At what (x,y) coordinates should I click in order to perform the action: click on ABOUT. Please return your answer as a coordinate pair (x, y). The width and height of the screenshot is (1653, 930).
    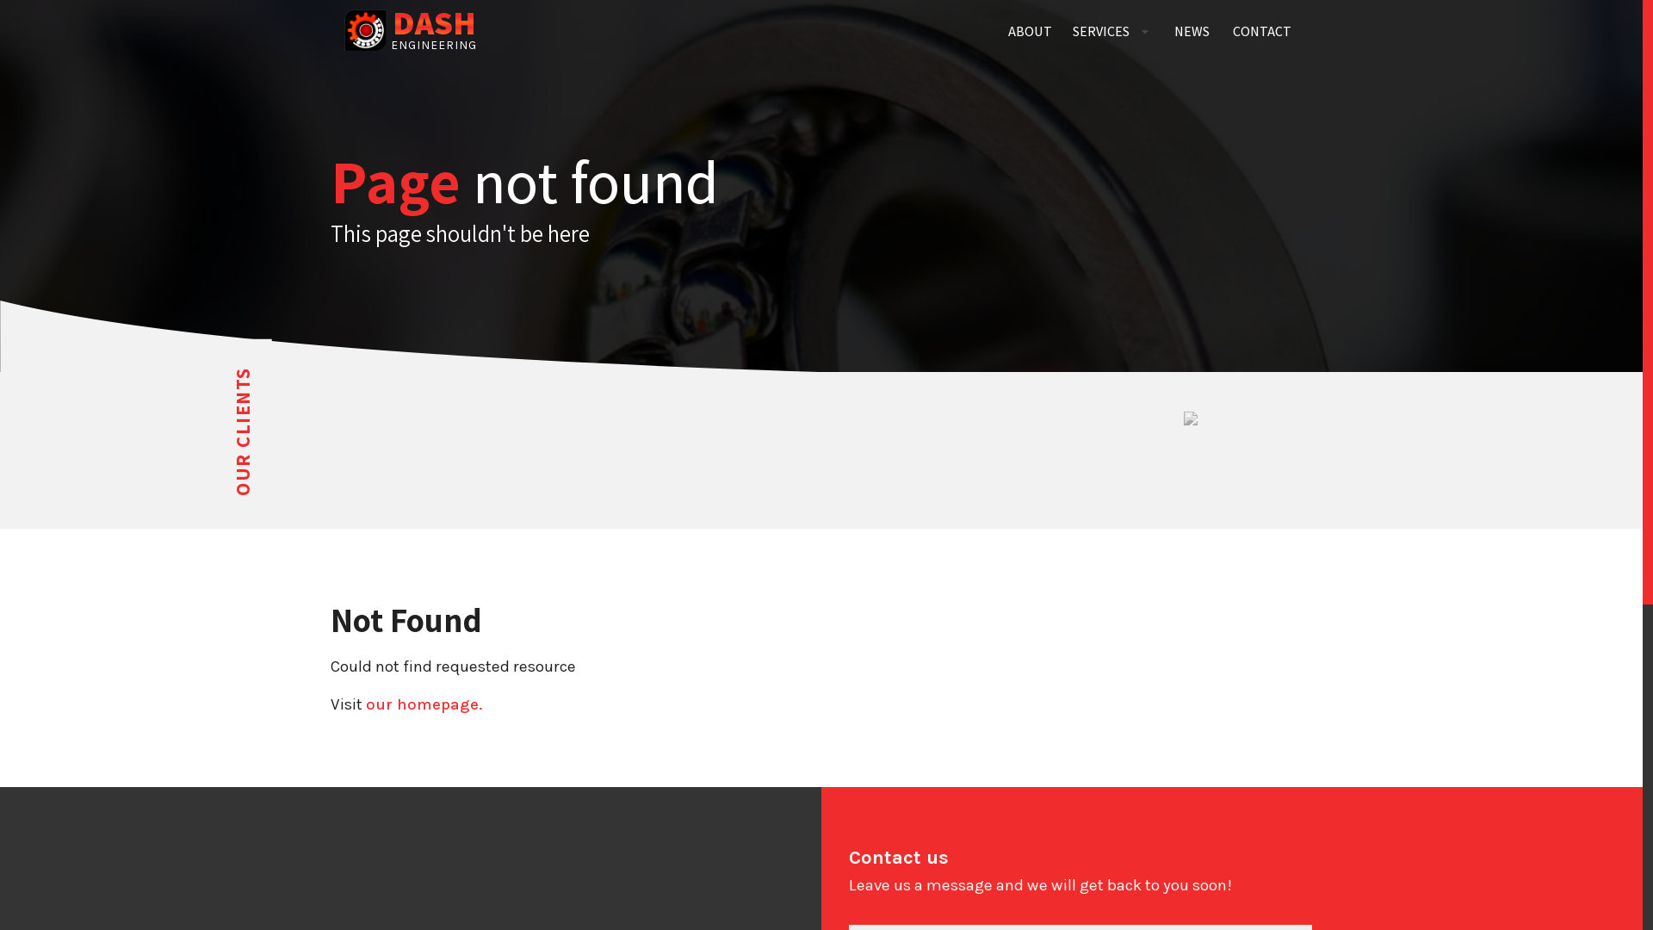
    Looking at the image, I should click on (1030, 32).